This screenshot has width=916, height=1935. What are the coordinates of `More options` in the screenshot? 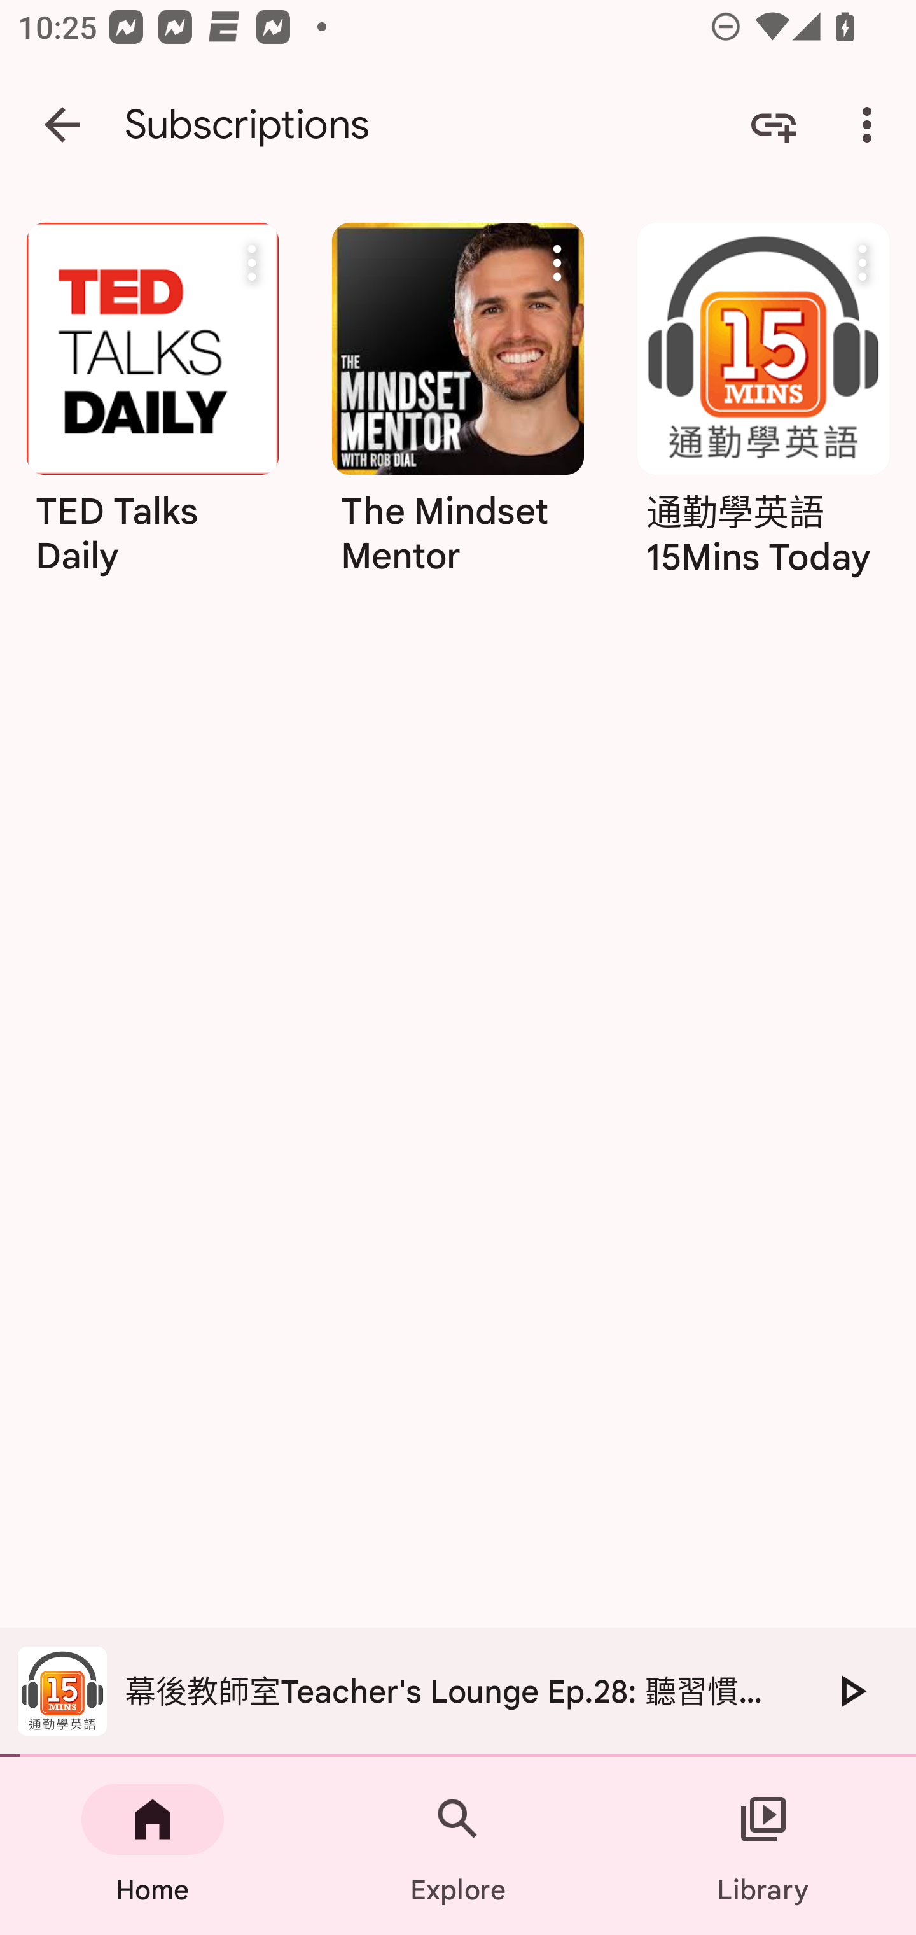 It's located at (871, 125).